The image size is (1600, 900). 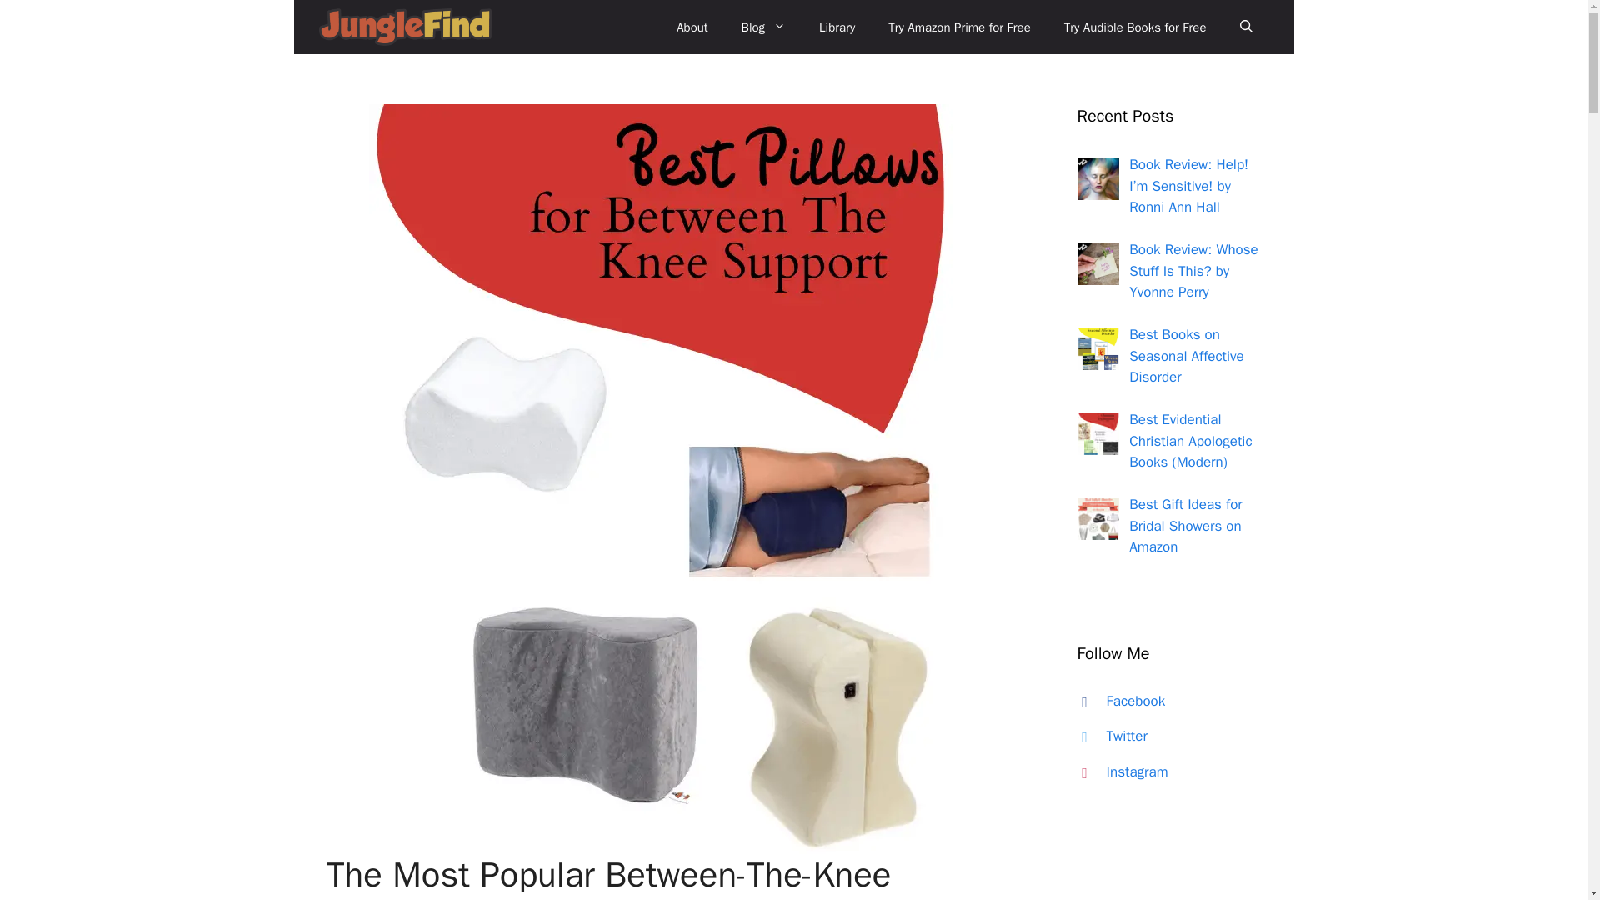 What do you see at coordinates (1117, 701) in the screenshot?
I see `Facebook` at bounding box center [1117, 701].